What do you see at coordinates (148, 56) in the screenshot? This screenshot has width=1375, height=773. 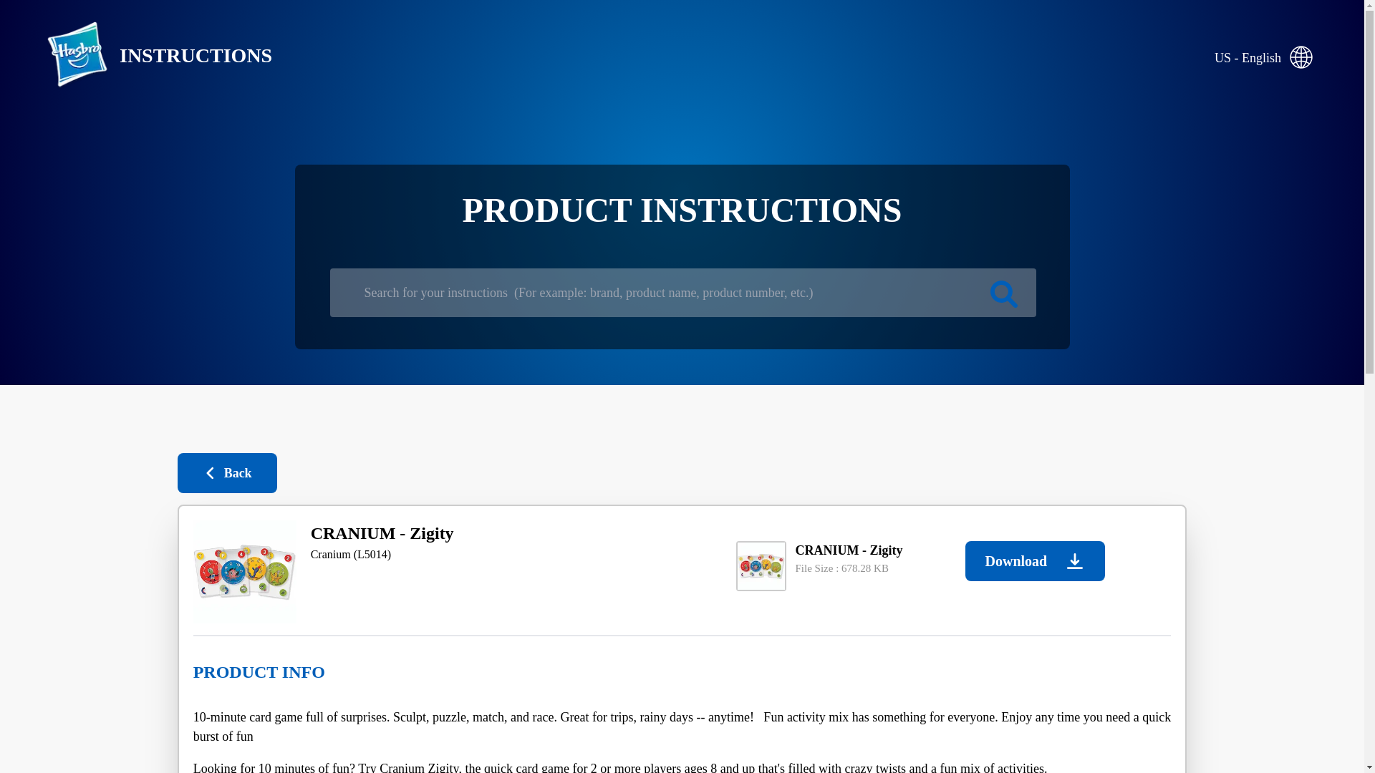 I see `INSTRUCTIONS` at bounding box center [148, 56].